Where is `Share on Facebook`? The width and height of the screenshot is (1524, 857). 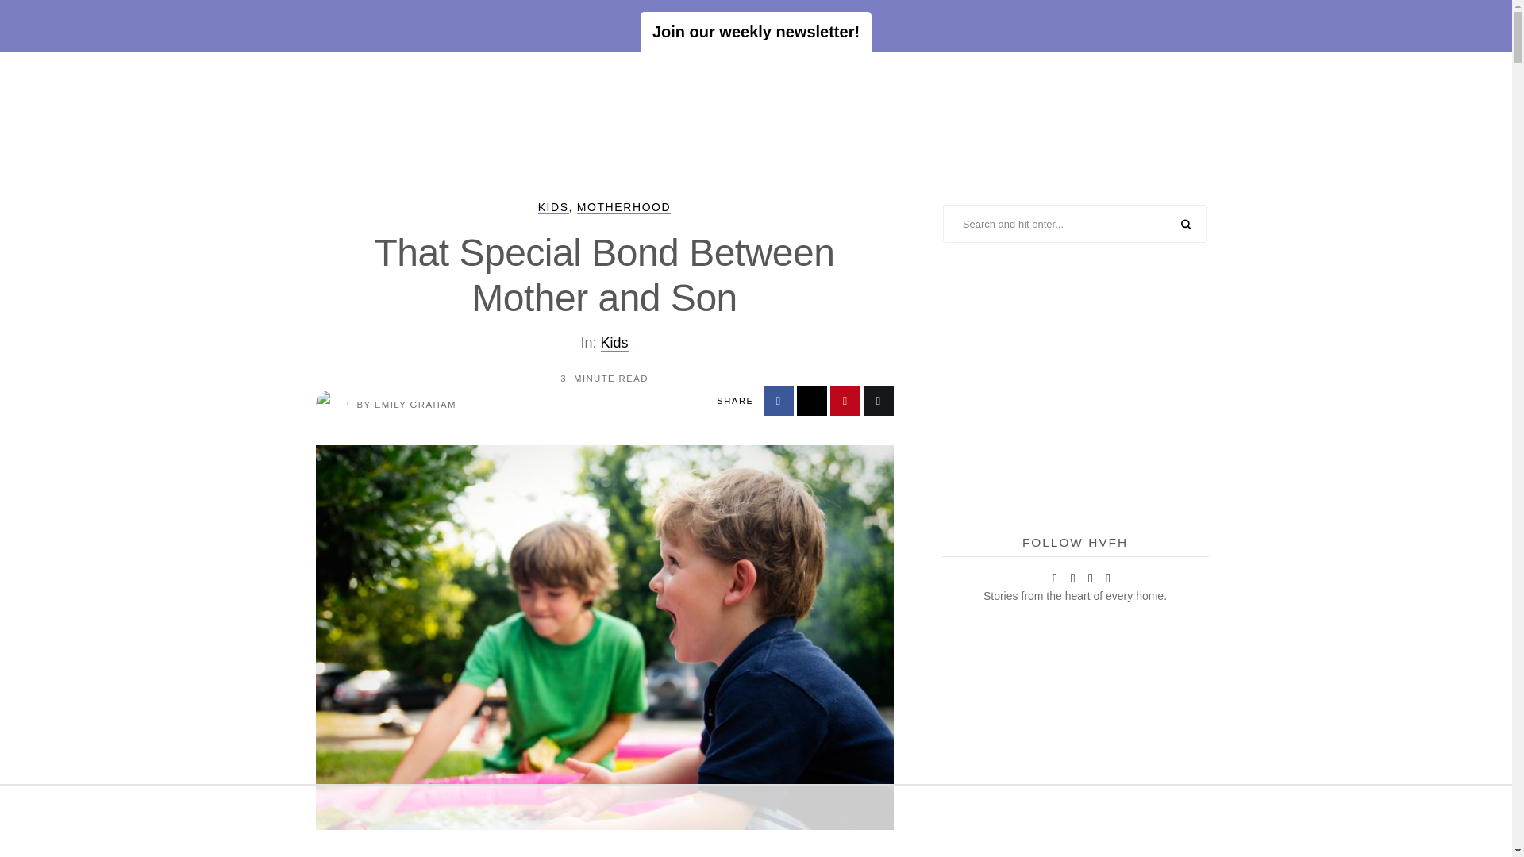 Share on Facebook is located at coordinates (778, 400).